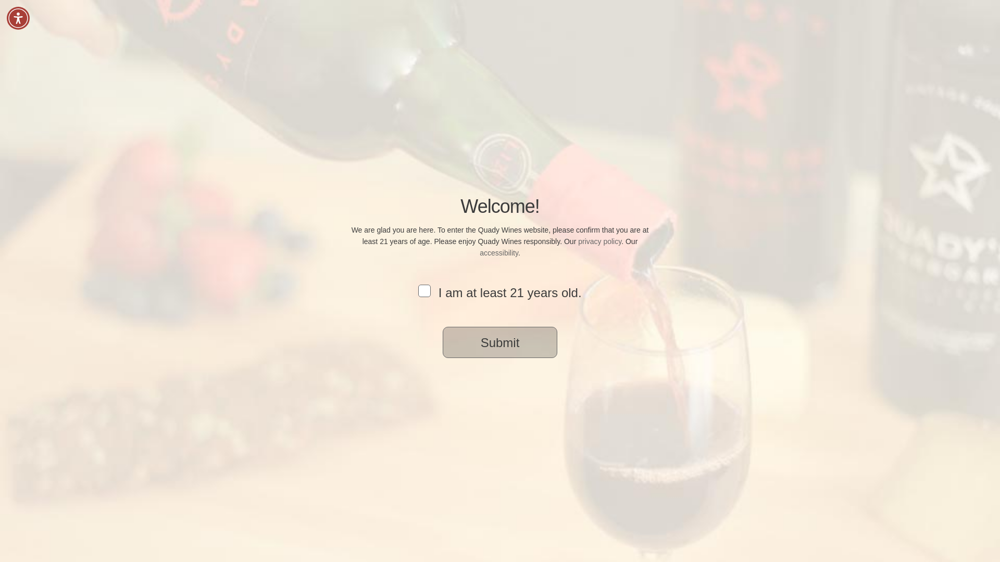  Describe the element at coordinates (599, 241) in the screenshot. I see `privacy policy` at that location.